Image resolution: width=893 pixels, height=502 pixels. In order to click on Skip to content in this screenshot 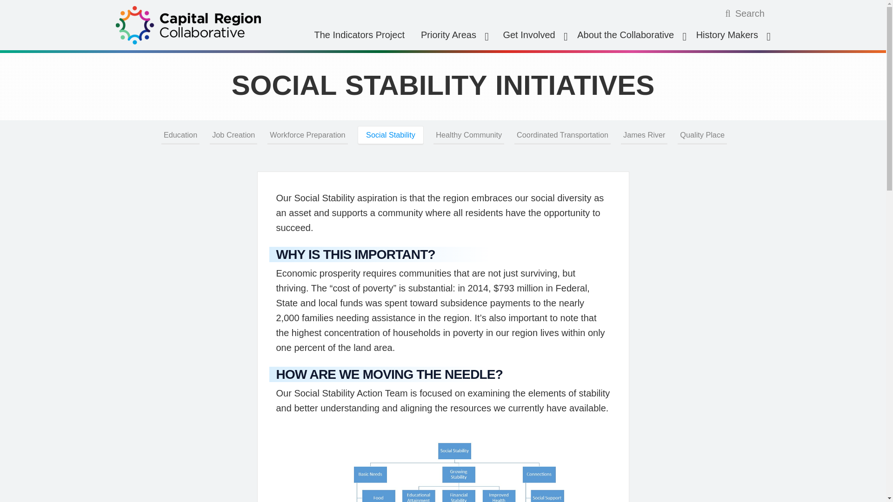, I will do `click(15, 14)`.